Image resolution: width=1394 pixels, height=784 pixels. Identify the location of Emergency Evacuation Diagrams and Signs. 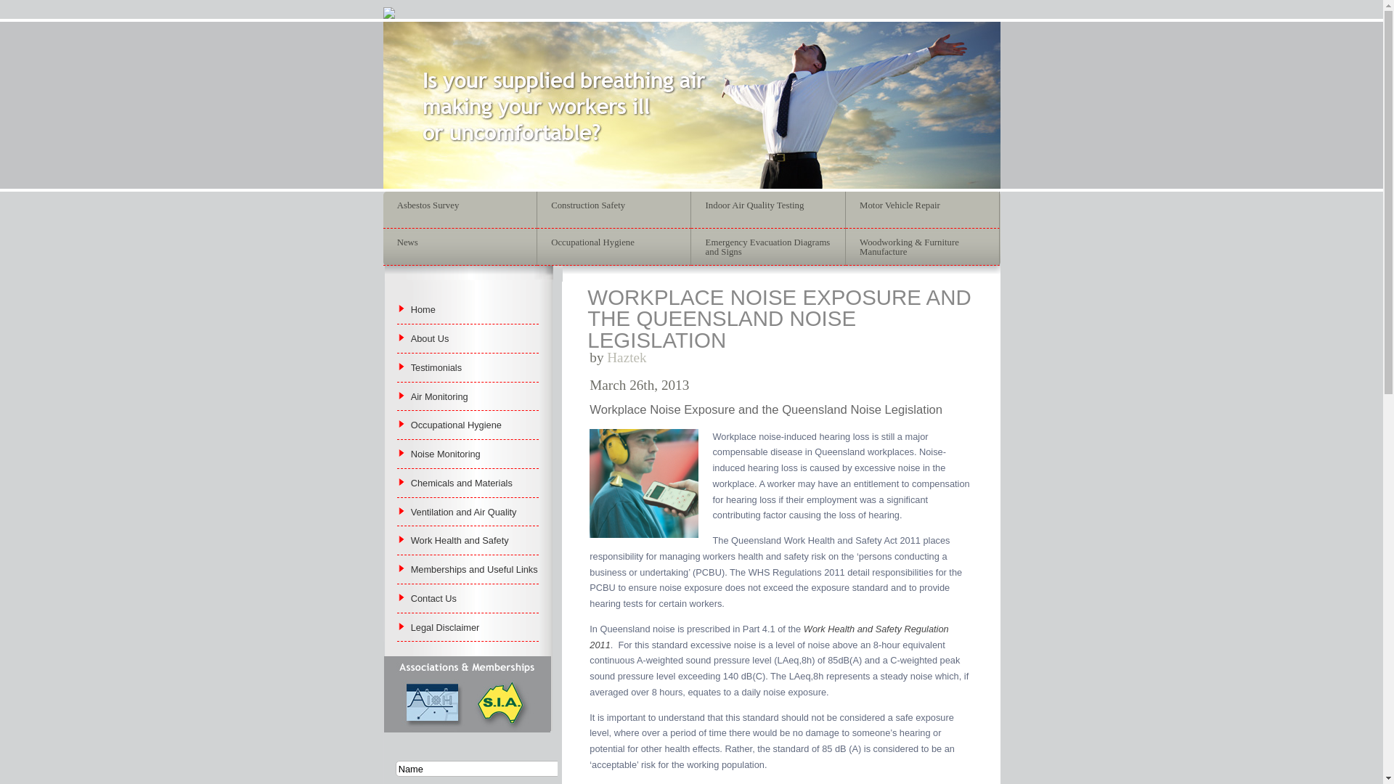
(768, 248).